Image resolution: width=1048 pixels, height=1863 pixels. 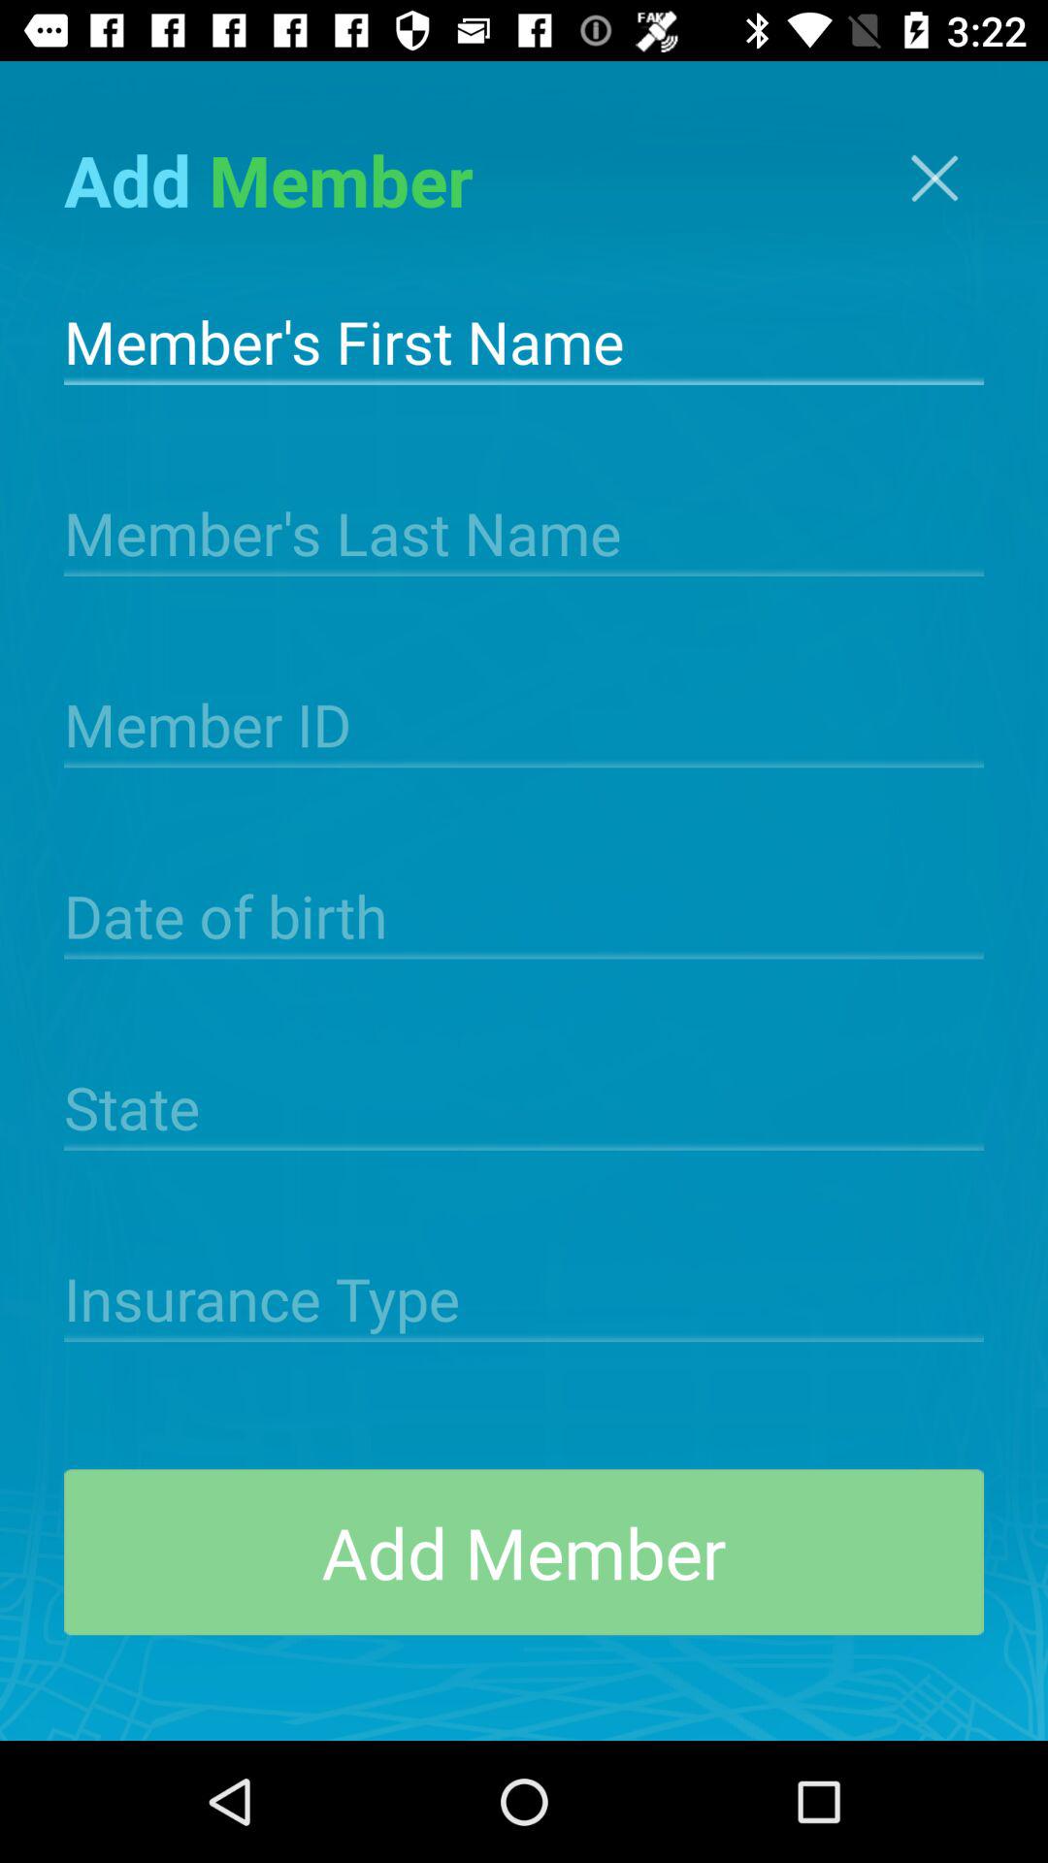 What do you see at coordinates (934, 179) in the screenshot?
I see `choose the item next to the add member icon` at bounding box center [934, 179].